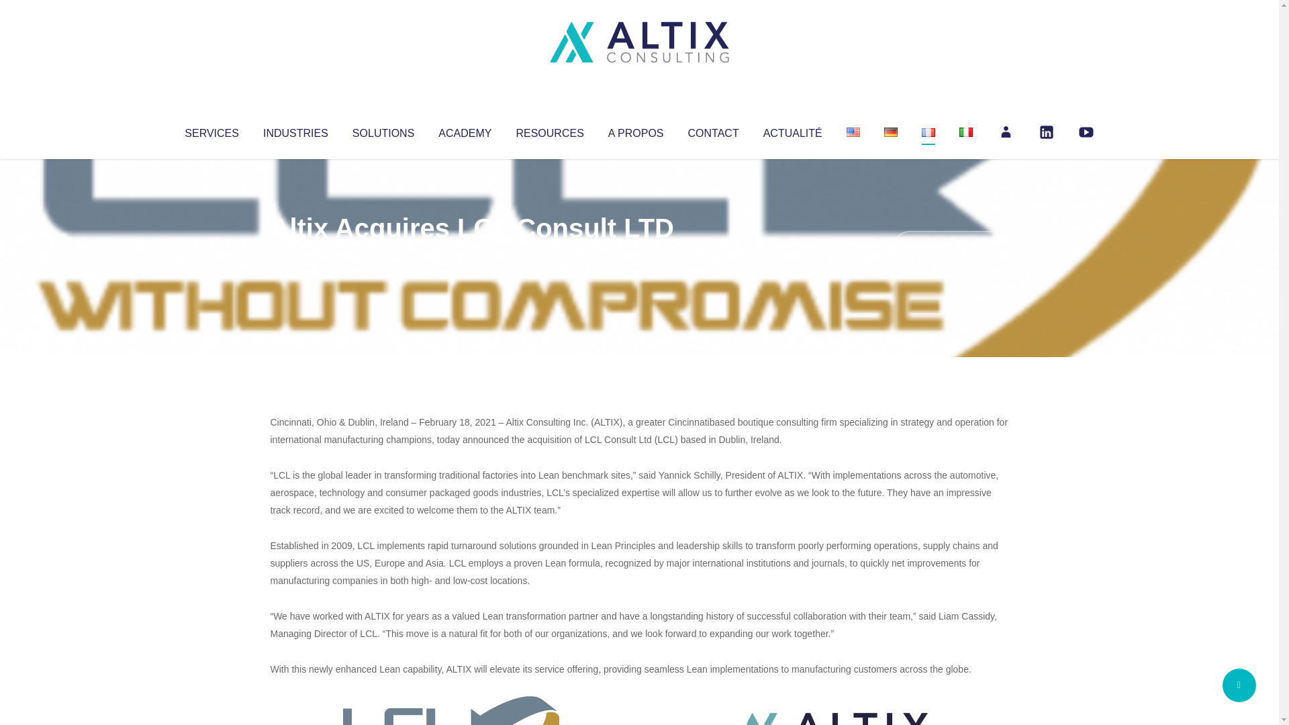 This screenshot has width=1289, height=725. I want to click on A PROPOS, so click(636, 130).